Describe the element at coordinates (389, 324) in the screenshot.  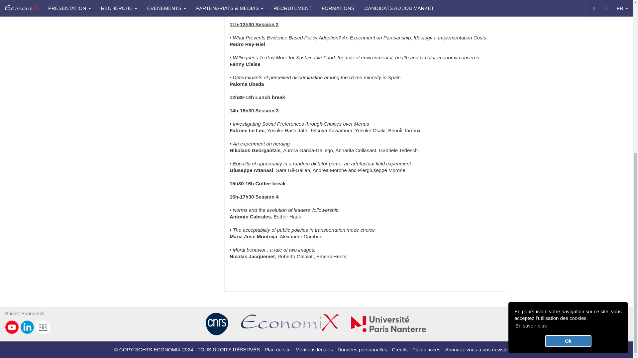
I see `UPX` at that location.